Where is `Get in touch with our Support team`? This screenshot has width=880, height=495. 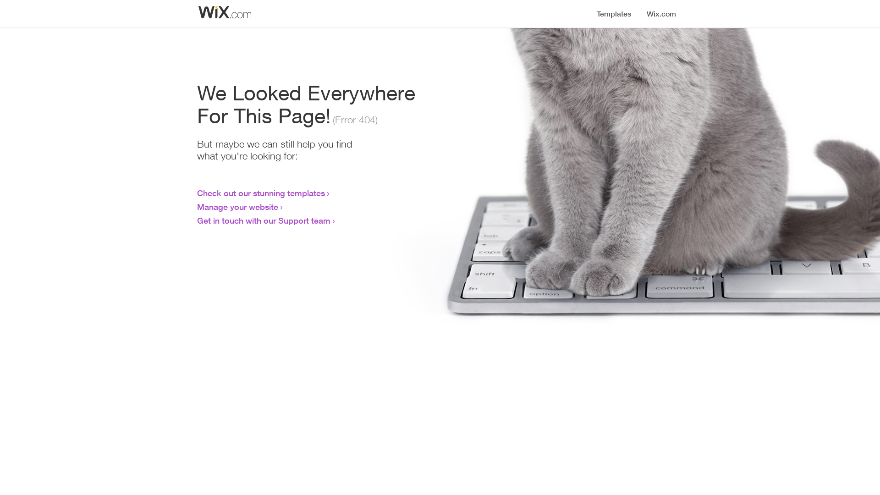
Get in touch with our Support team is located at coordinates (264, 220).